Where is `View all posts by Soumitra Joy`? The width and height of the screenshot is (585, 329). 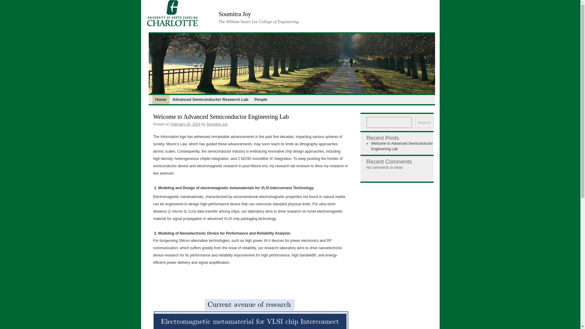
View all posts by Soumitra Joy is located at coordinates (217, 124).